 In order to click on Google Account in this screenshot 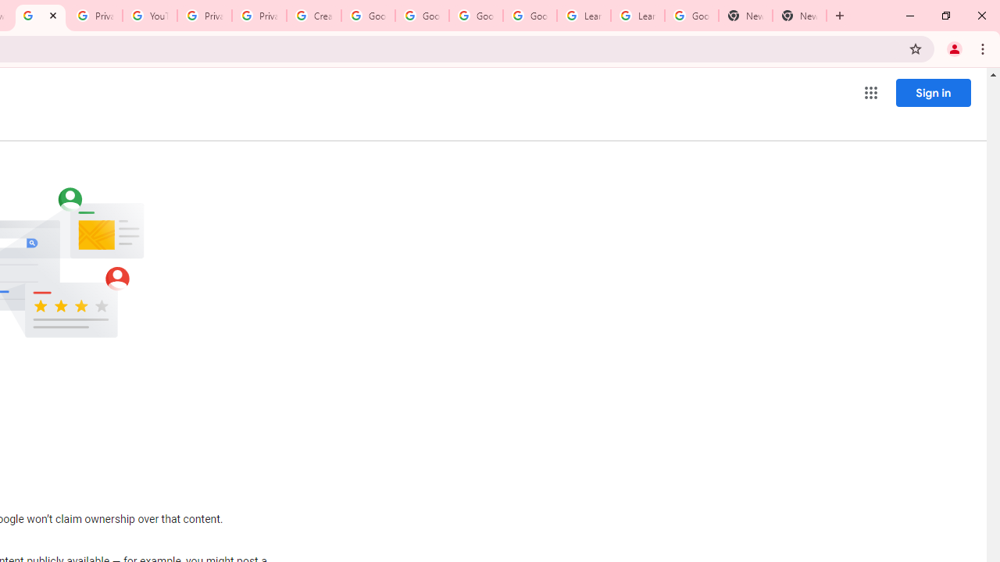, I will do `click(692, 16)`.